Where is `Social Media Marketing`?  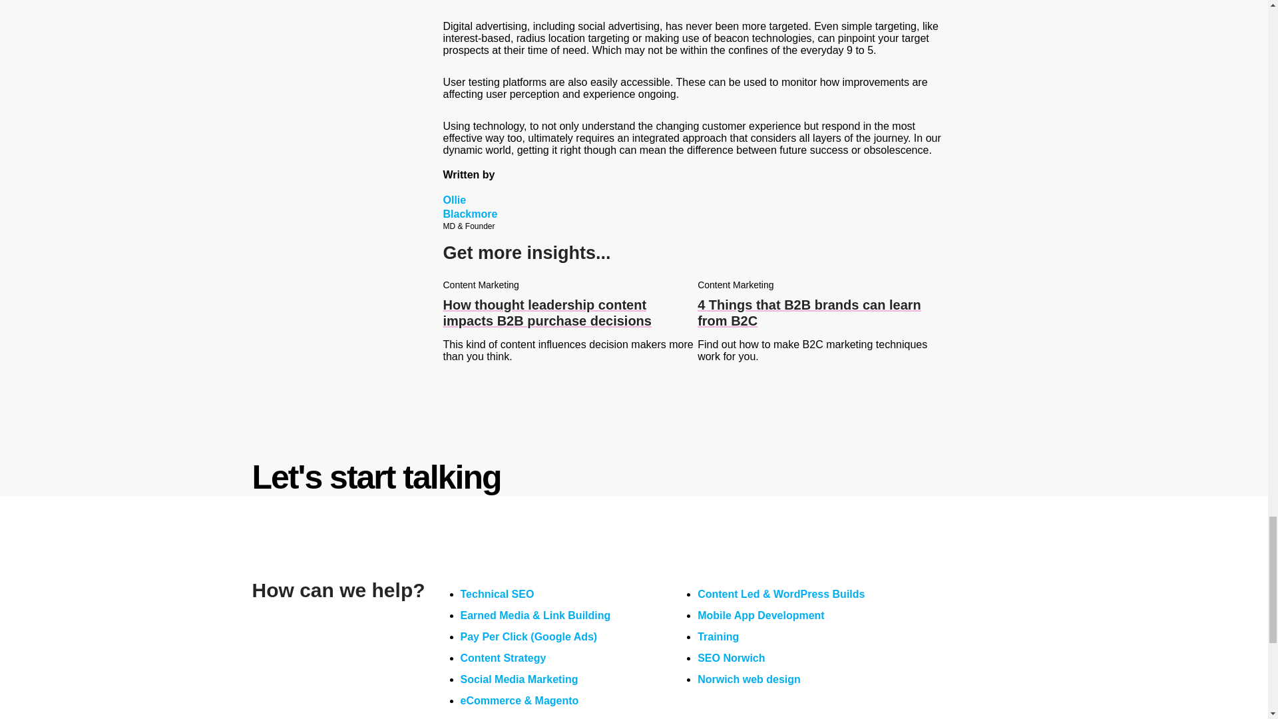 Social Media Marketing is located at coordinates (519, 679).